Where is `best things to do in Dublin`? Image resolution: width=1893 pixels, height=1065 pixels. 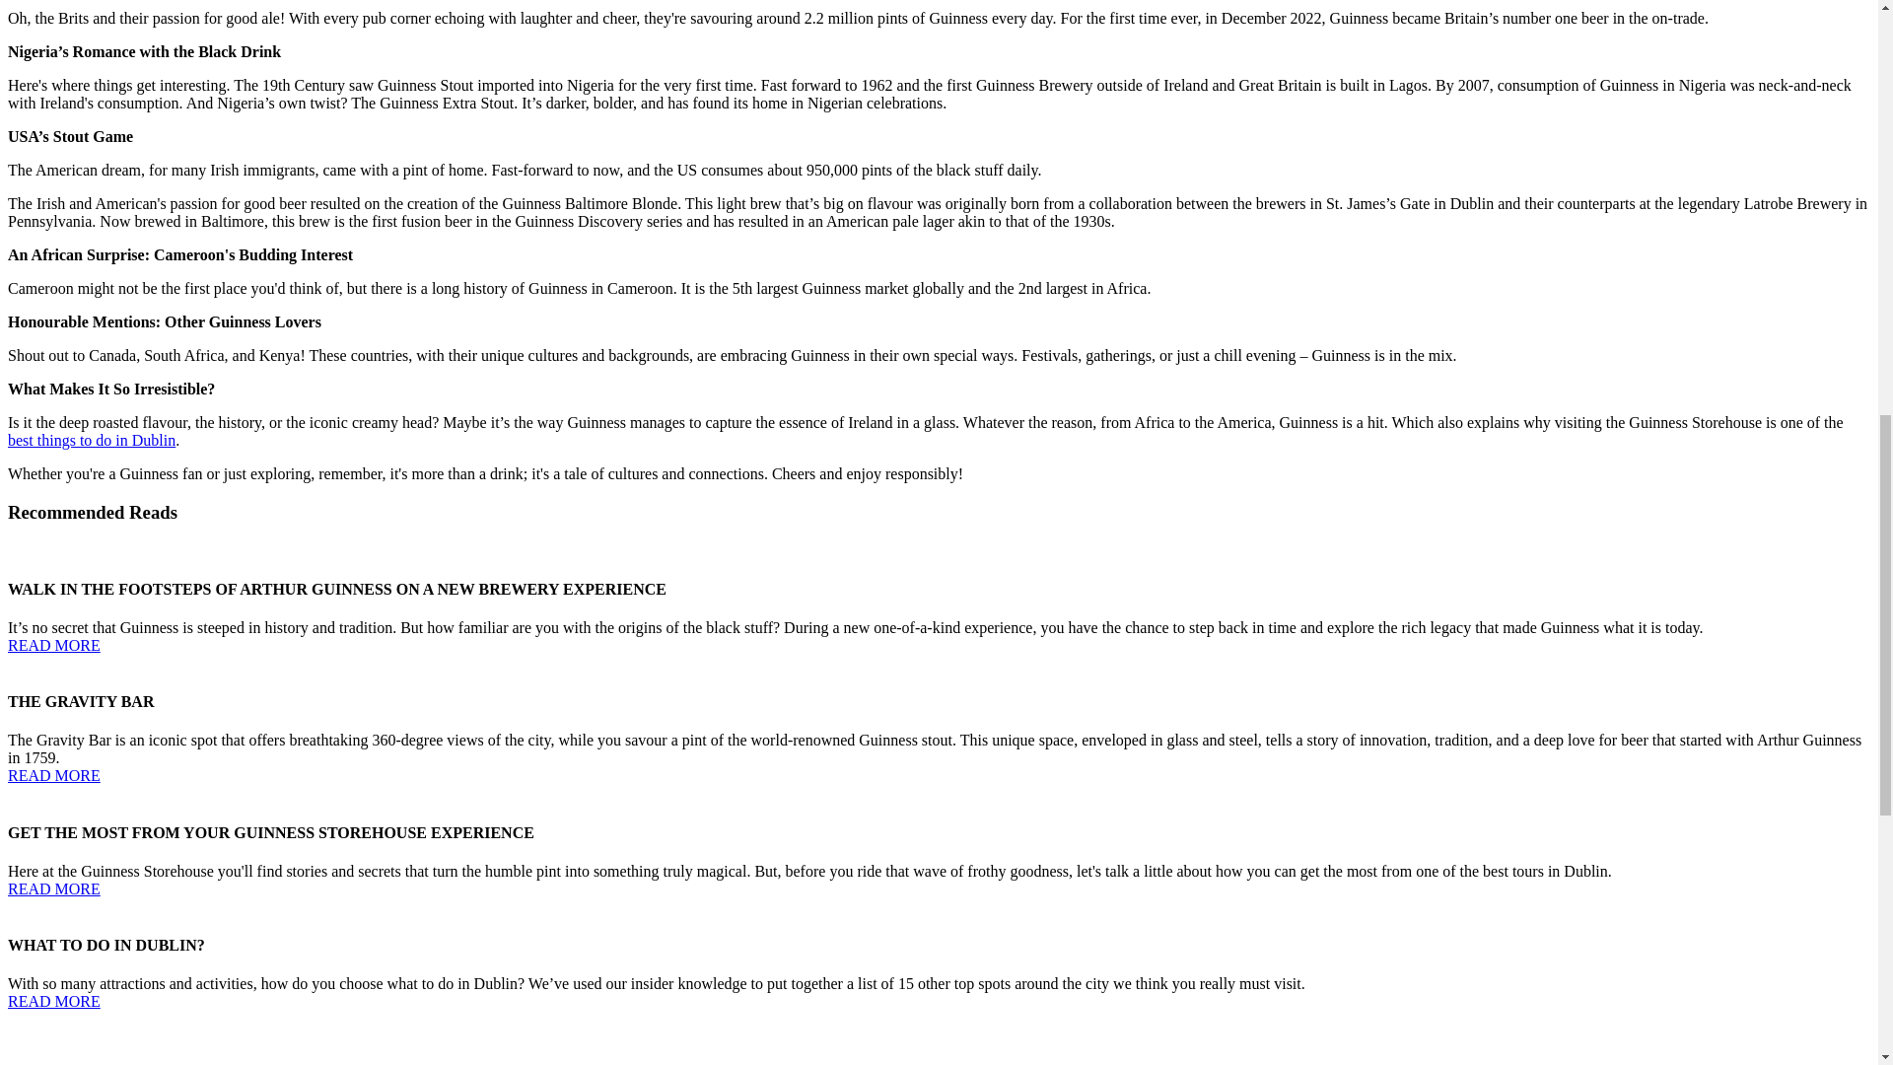
best things to do in Dublin is located at coordinates (91, 440).